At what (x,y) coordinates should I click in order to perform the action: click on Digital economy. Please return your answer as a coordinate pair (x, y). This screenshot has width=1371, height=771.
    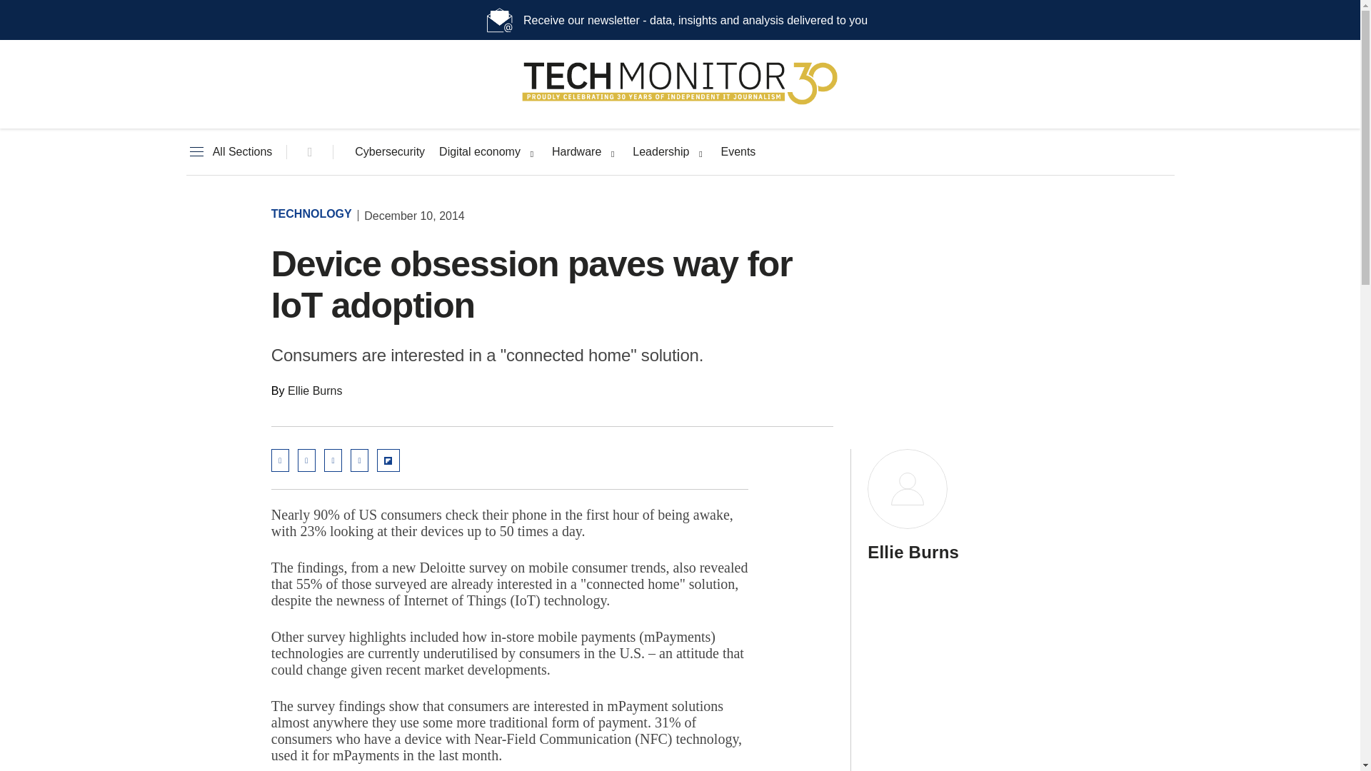
    Looking at the image, I should click on (480, 152).